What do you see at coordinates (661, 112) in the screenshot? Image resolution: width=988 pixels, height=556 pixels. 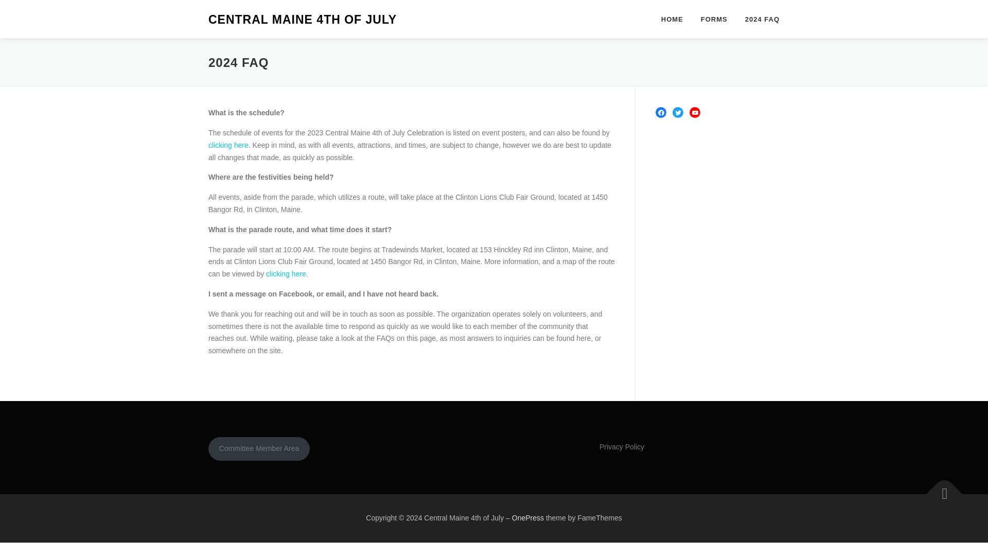 I see `Facebook` at bounding box center [661, 112].